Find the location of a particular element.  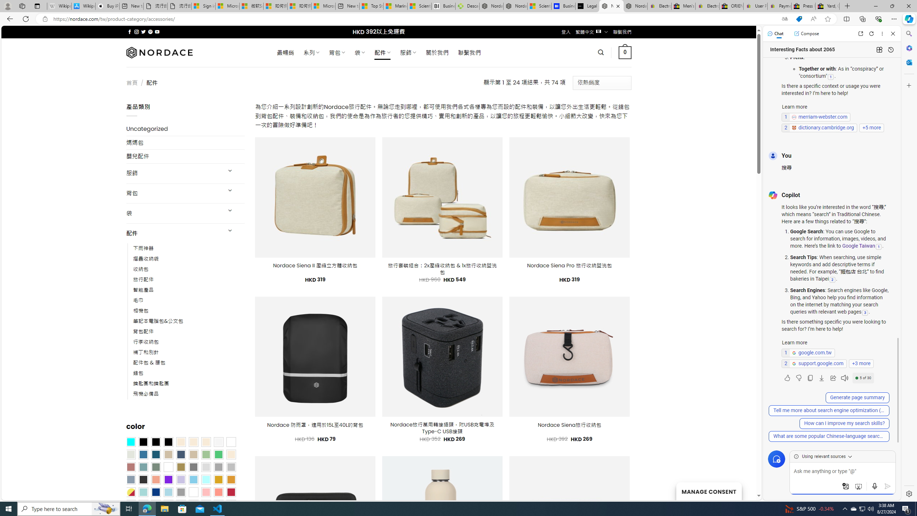

Yard, Garden & Outdoor Living is located at coordinates (827, 6).